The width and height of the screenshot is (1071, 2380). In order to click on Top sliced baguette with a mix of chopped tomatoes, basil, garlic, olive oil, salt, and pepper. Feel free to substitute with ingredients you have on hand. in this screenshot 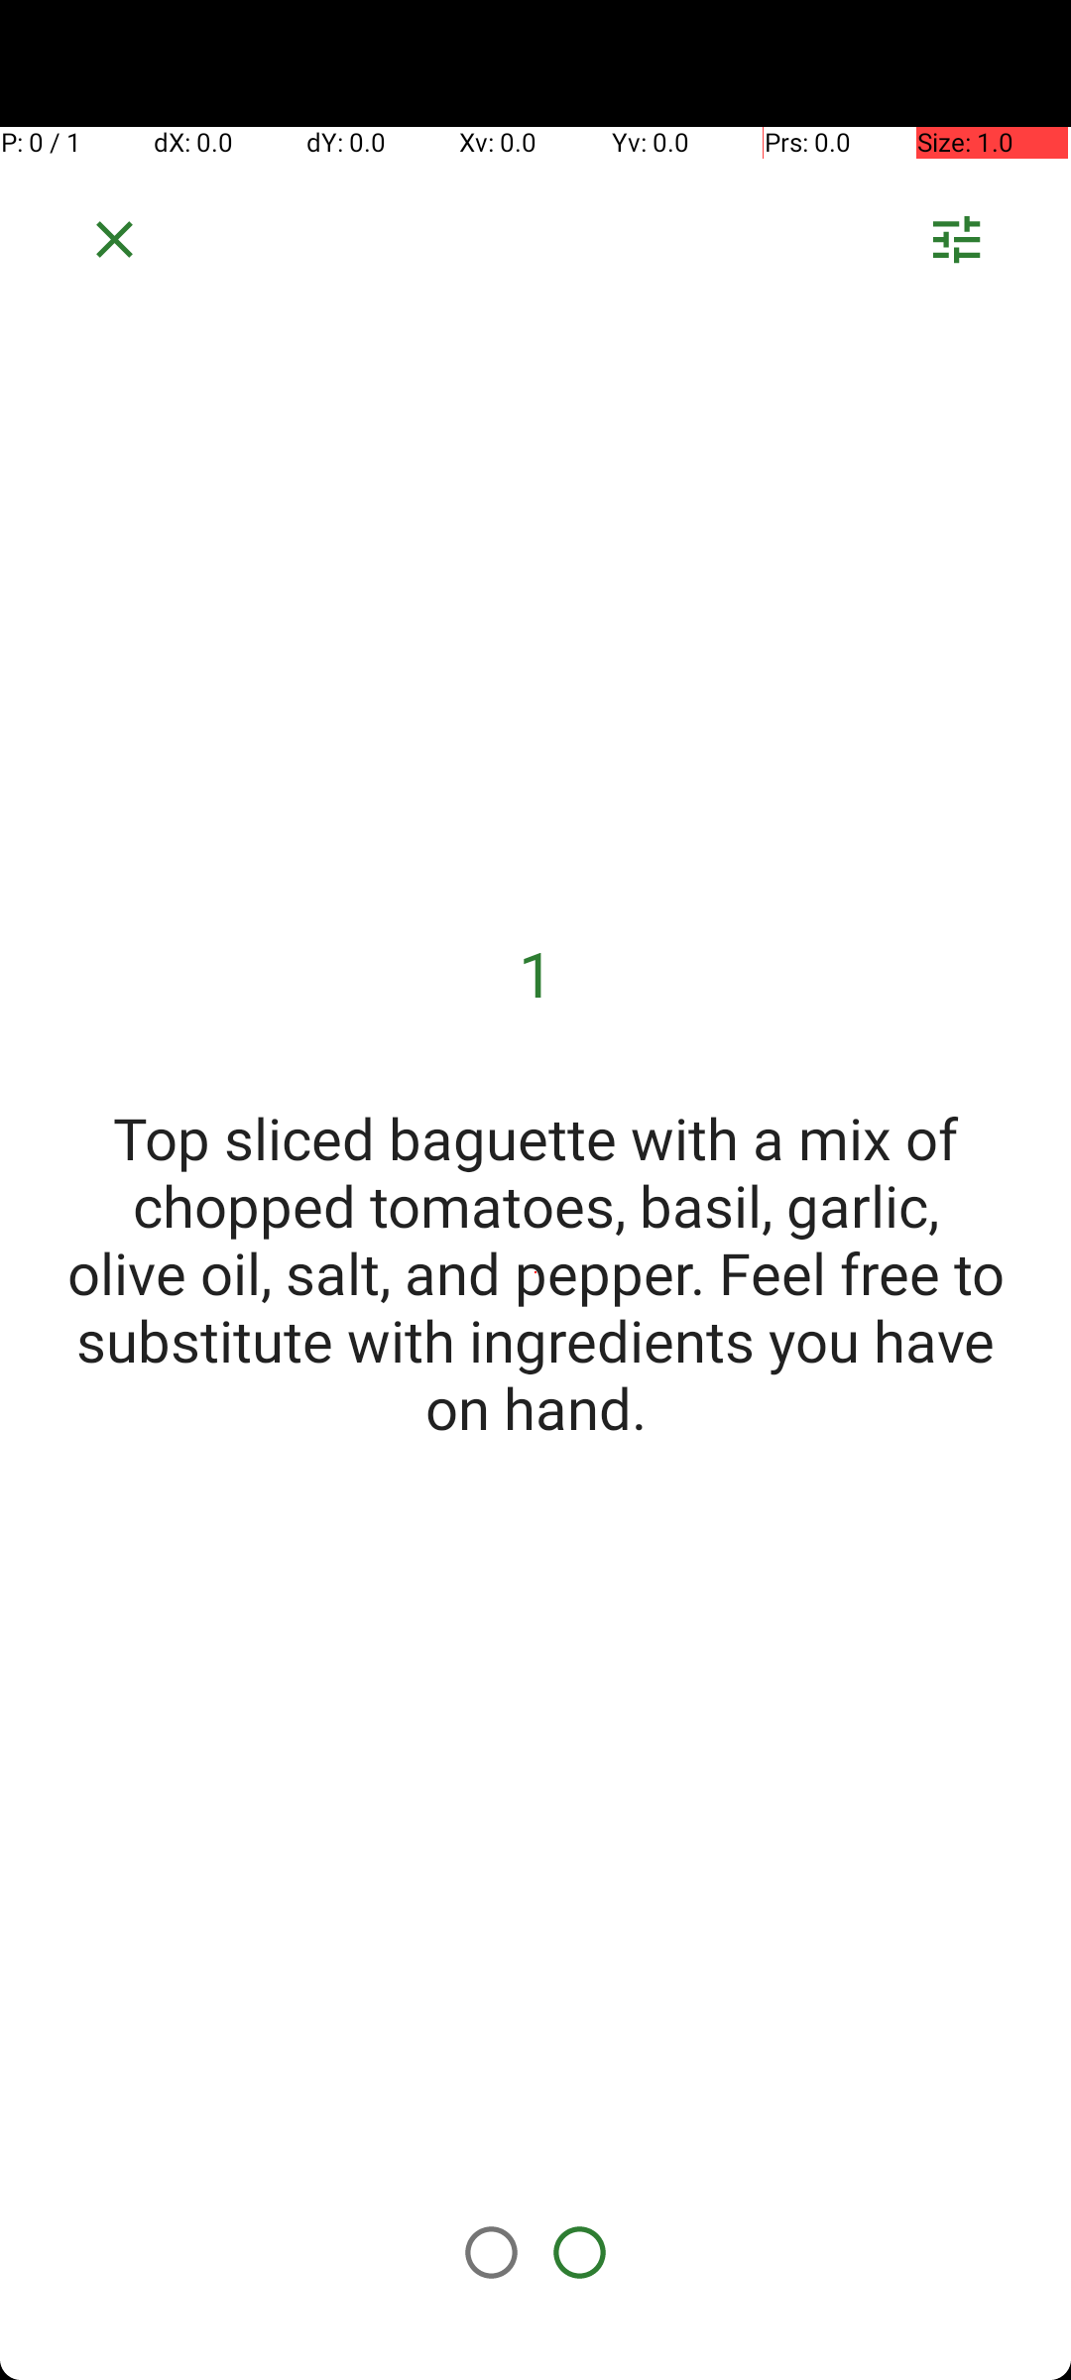, I will do `click(535, 1272)`.